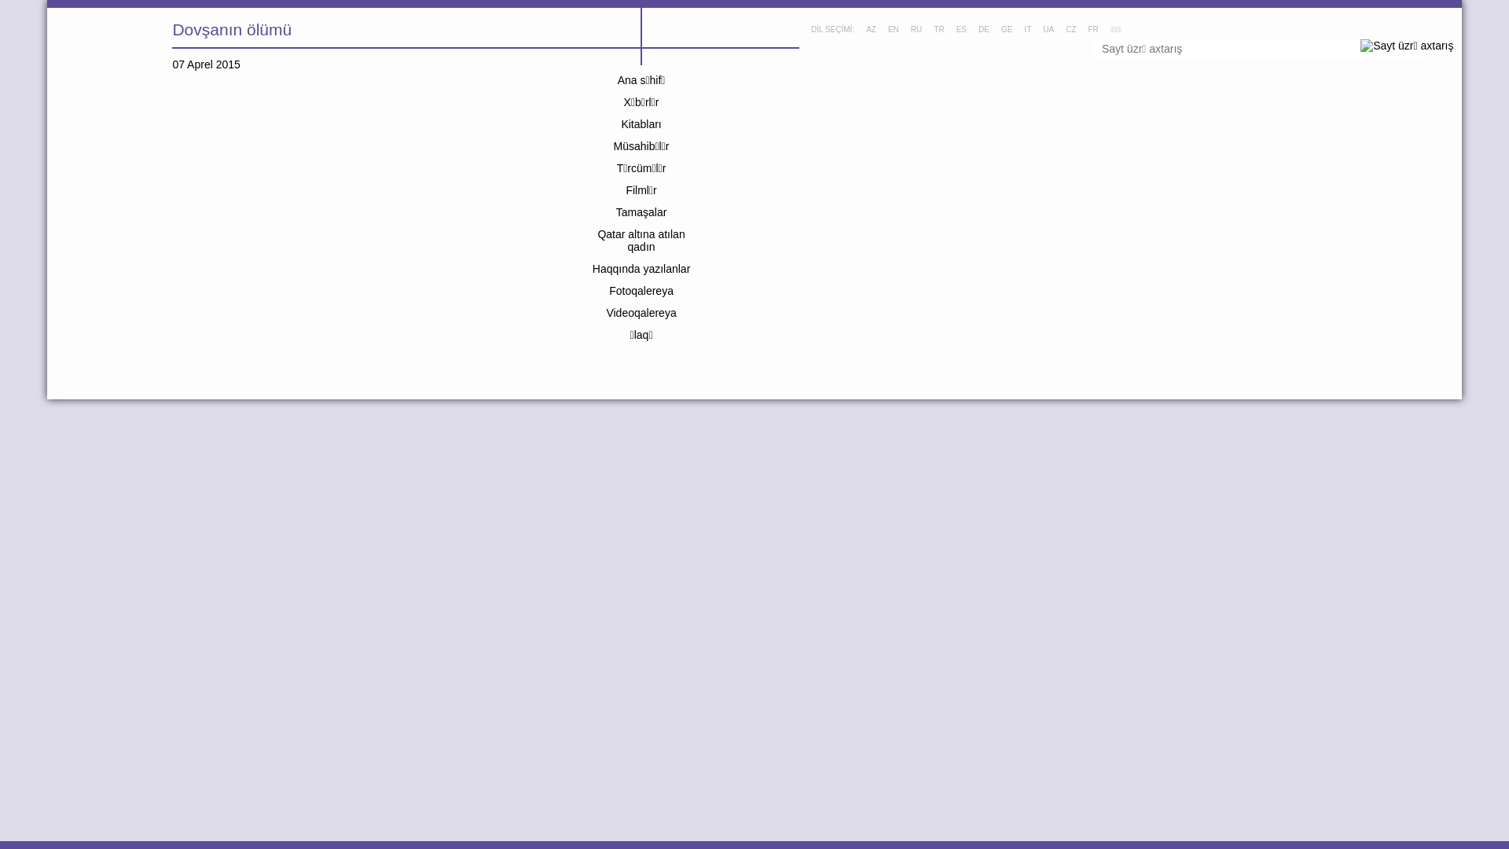 This screenshot has height=849, width=1509. What do you see at coordinates (871, 30) in the screenshot?
I see `AZ` at bounding box center [871, 30].